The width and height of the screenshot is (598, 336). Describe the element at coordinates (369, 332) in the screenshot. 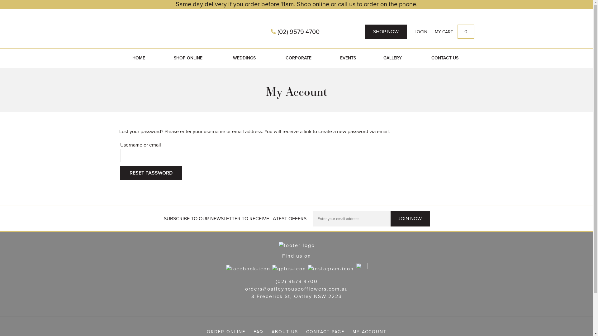

I see `MY ACCOUNT` at that location.